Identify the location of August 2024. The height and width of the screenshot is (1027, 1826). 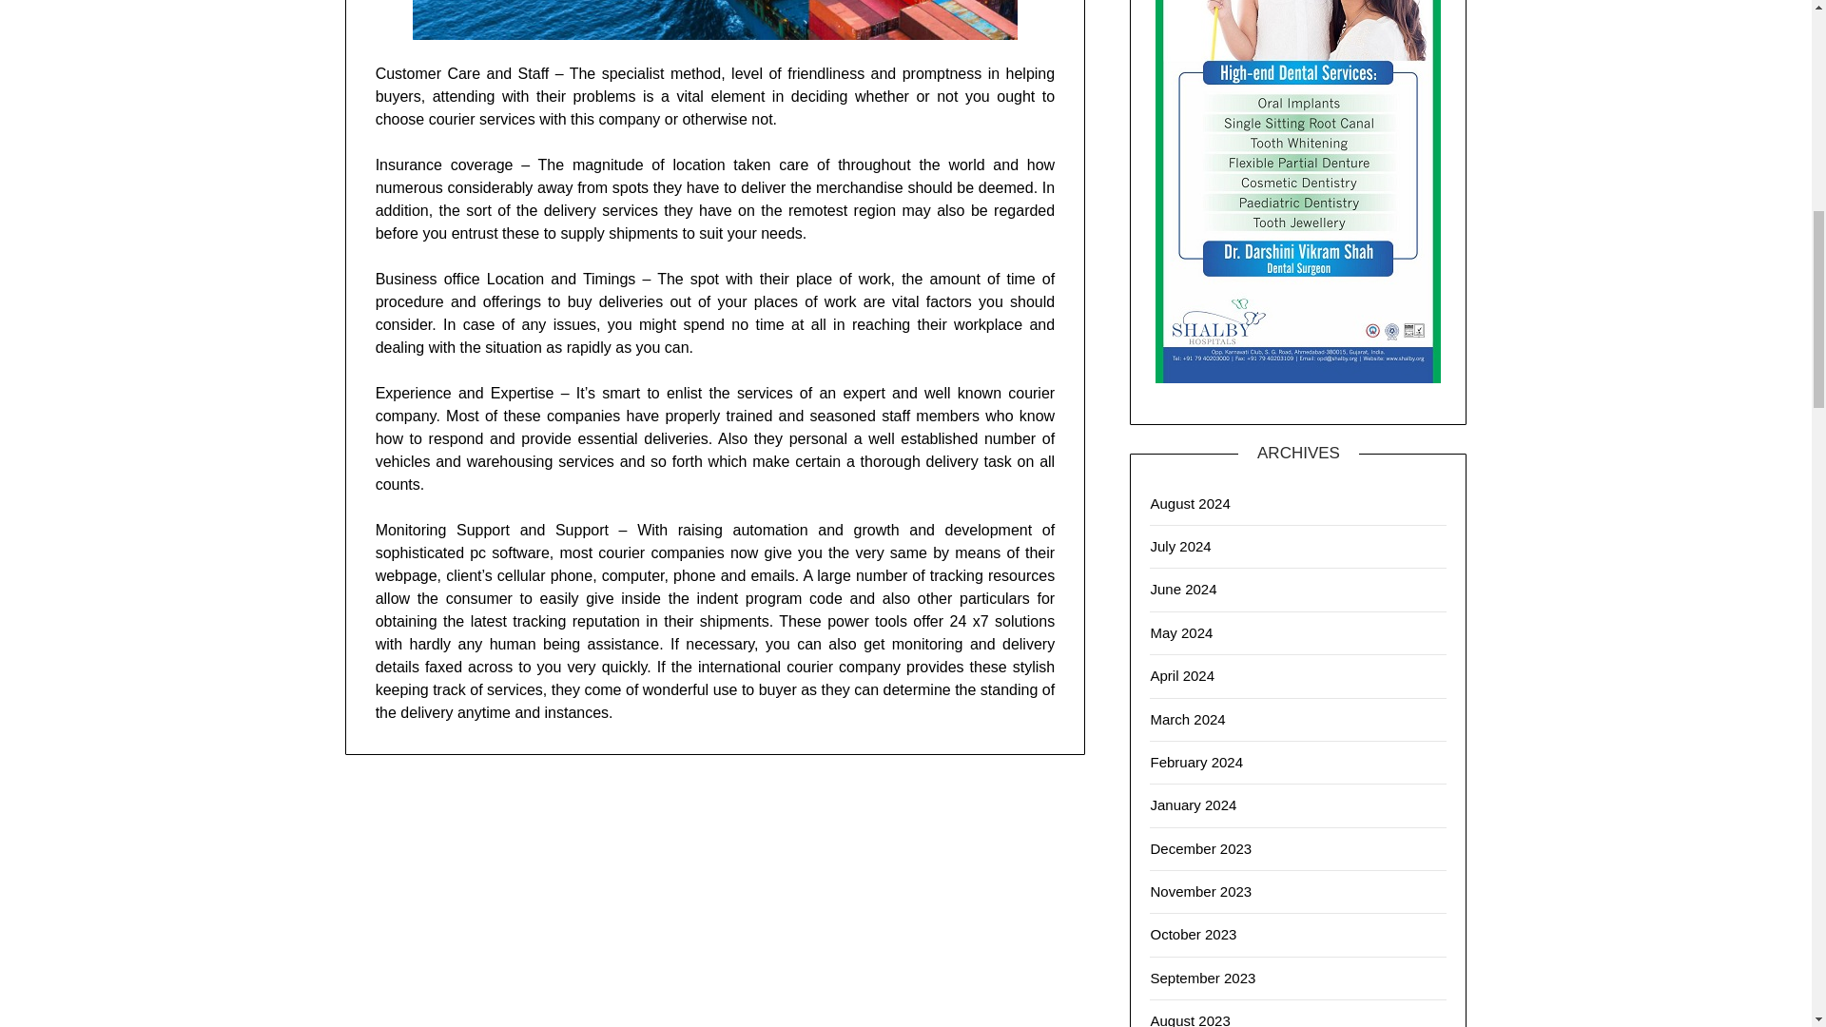
(1189, 502).